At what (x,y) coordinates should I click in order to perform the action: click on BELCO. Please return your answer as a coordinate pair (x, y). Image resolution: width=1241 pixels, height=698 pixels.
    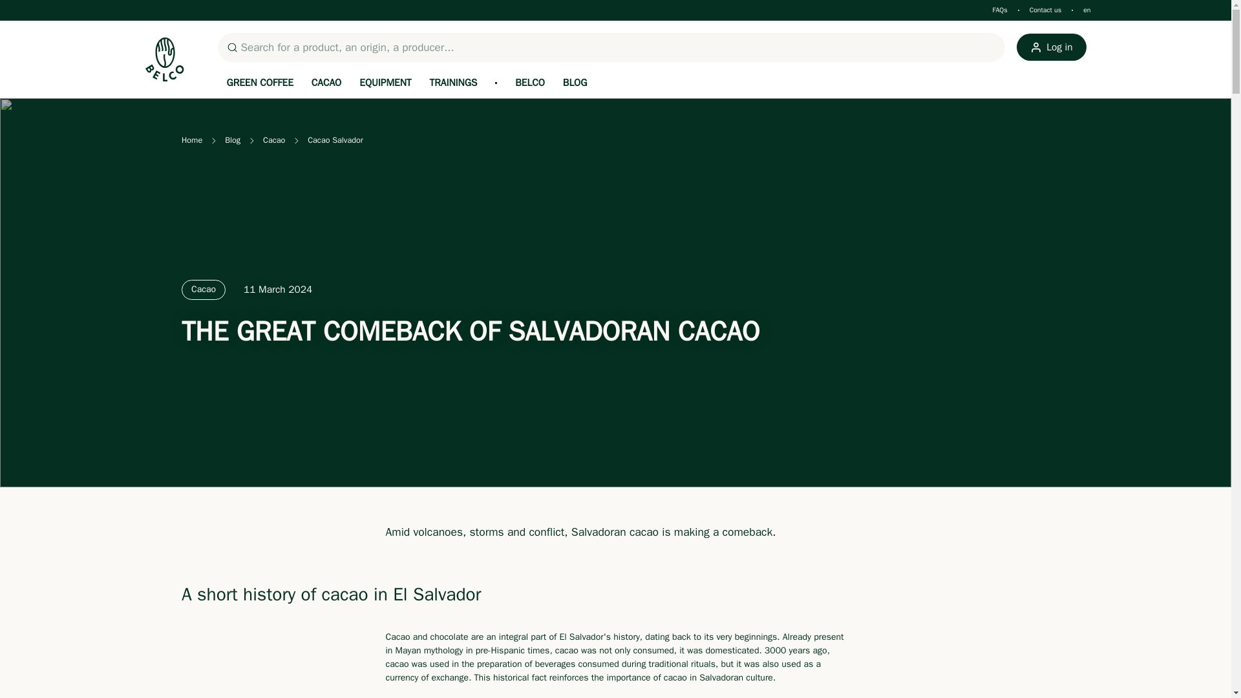
    Looking at the image, I should click on (530, 83).